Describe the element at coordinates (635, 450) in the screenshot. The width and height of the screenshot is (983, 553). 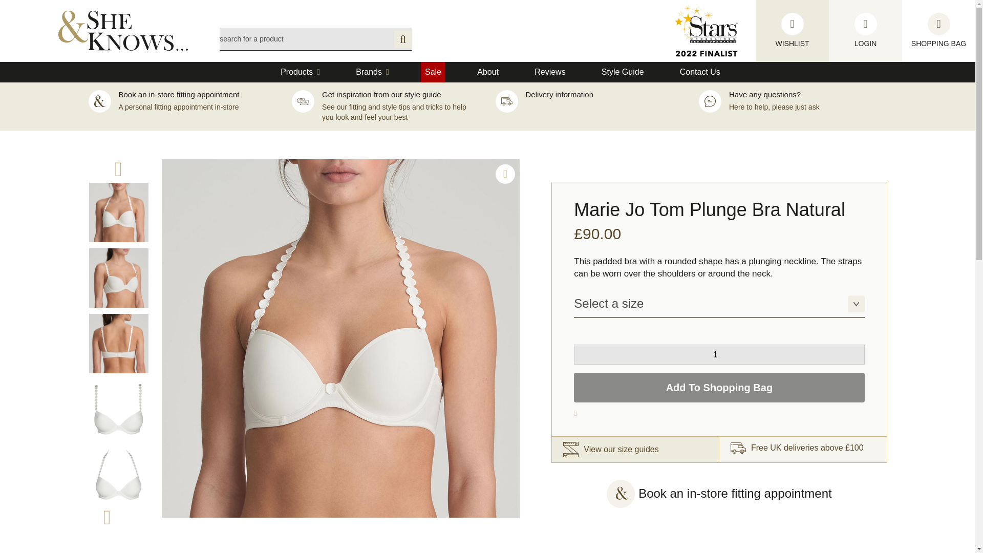
I see `Find your size using our guides` at that location.